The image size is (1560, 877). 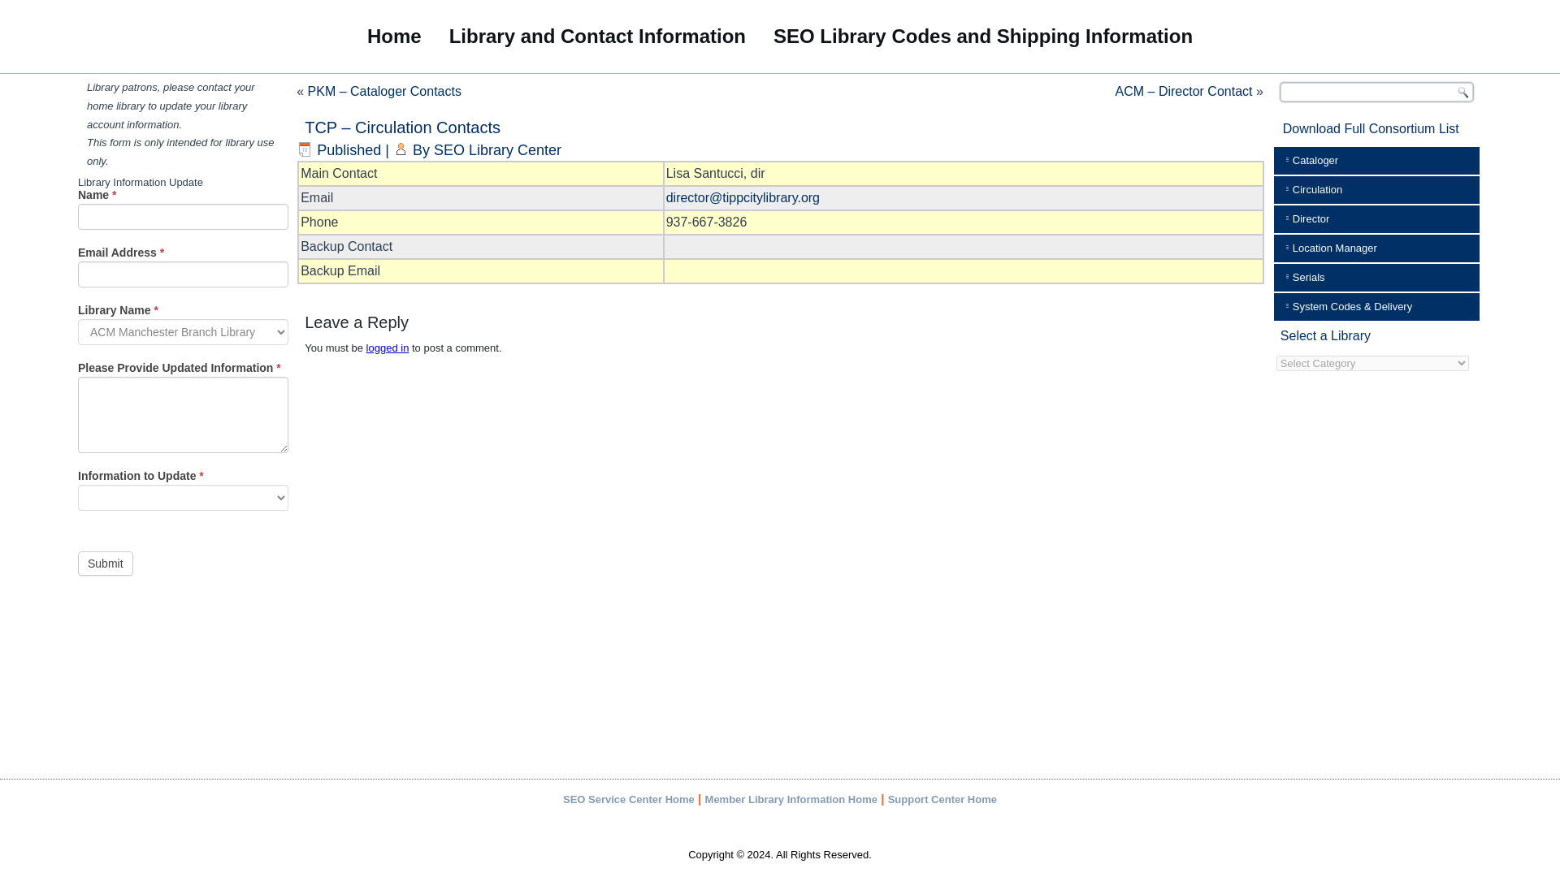 What do you see at coordinates (983, 36) in the screenshot?
I see `SEO Library Codes and Shipping Information` at bounding box center [983, 36].